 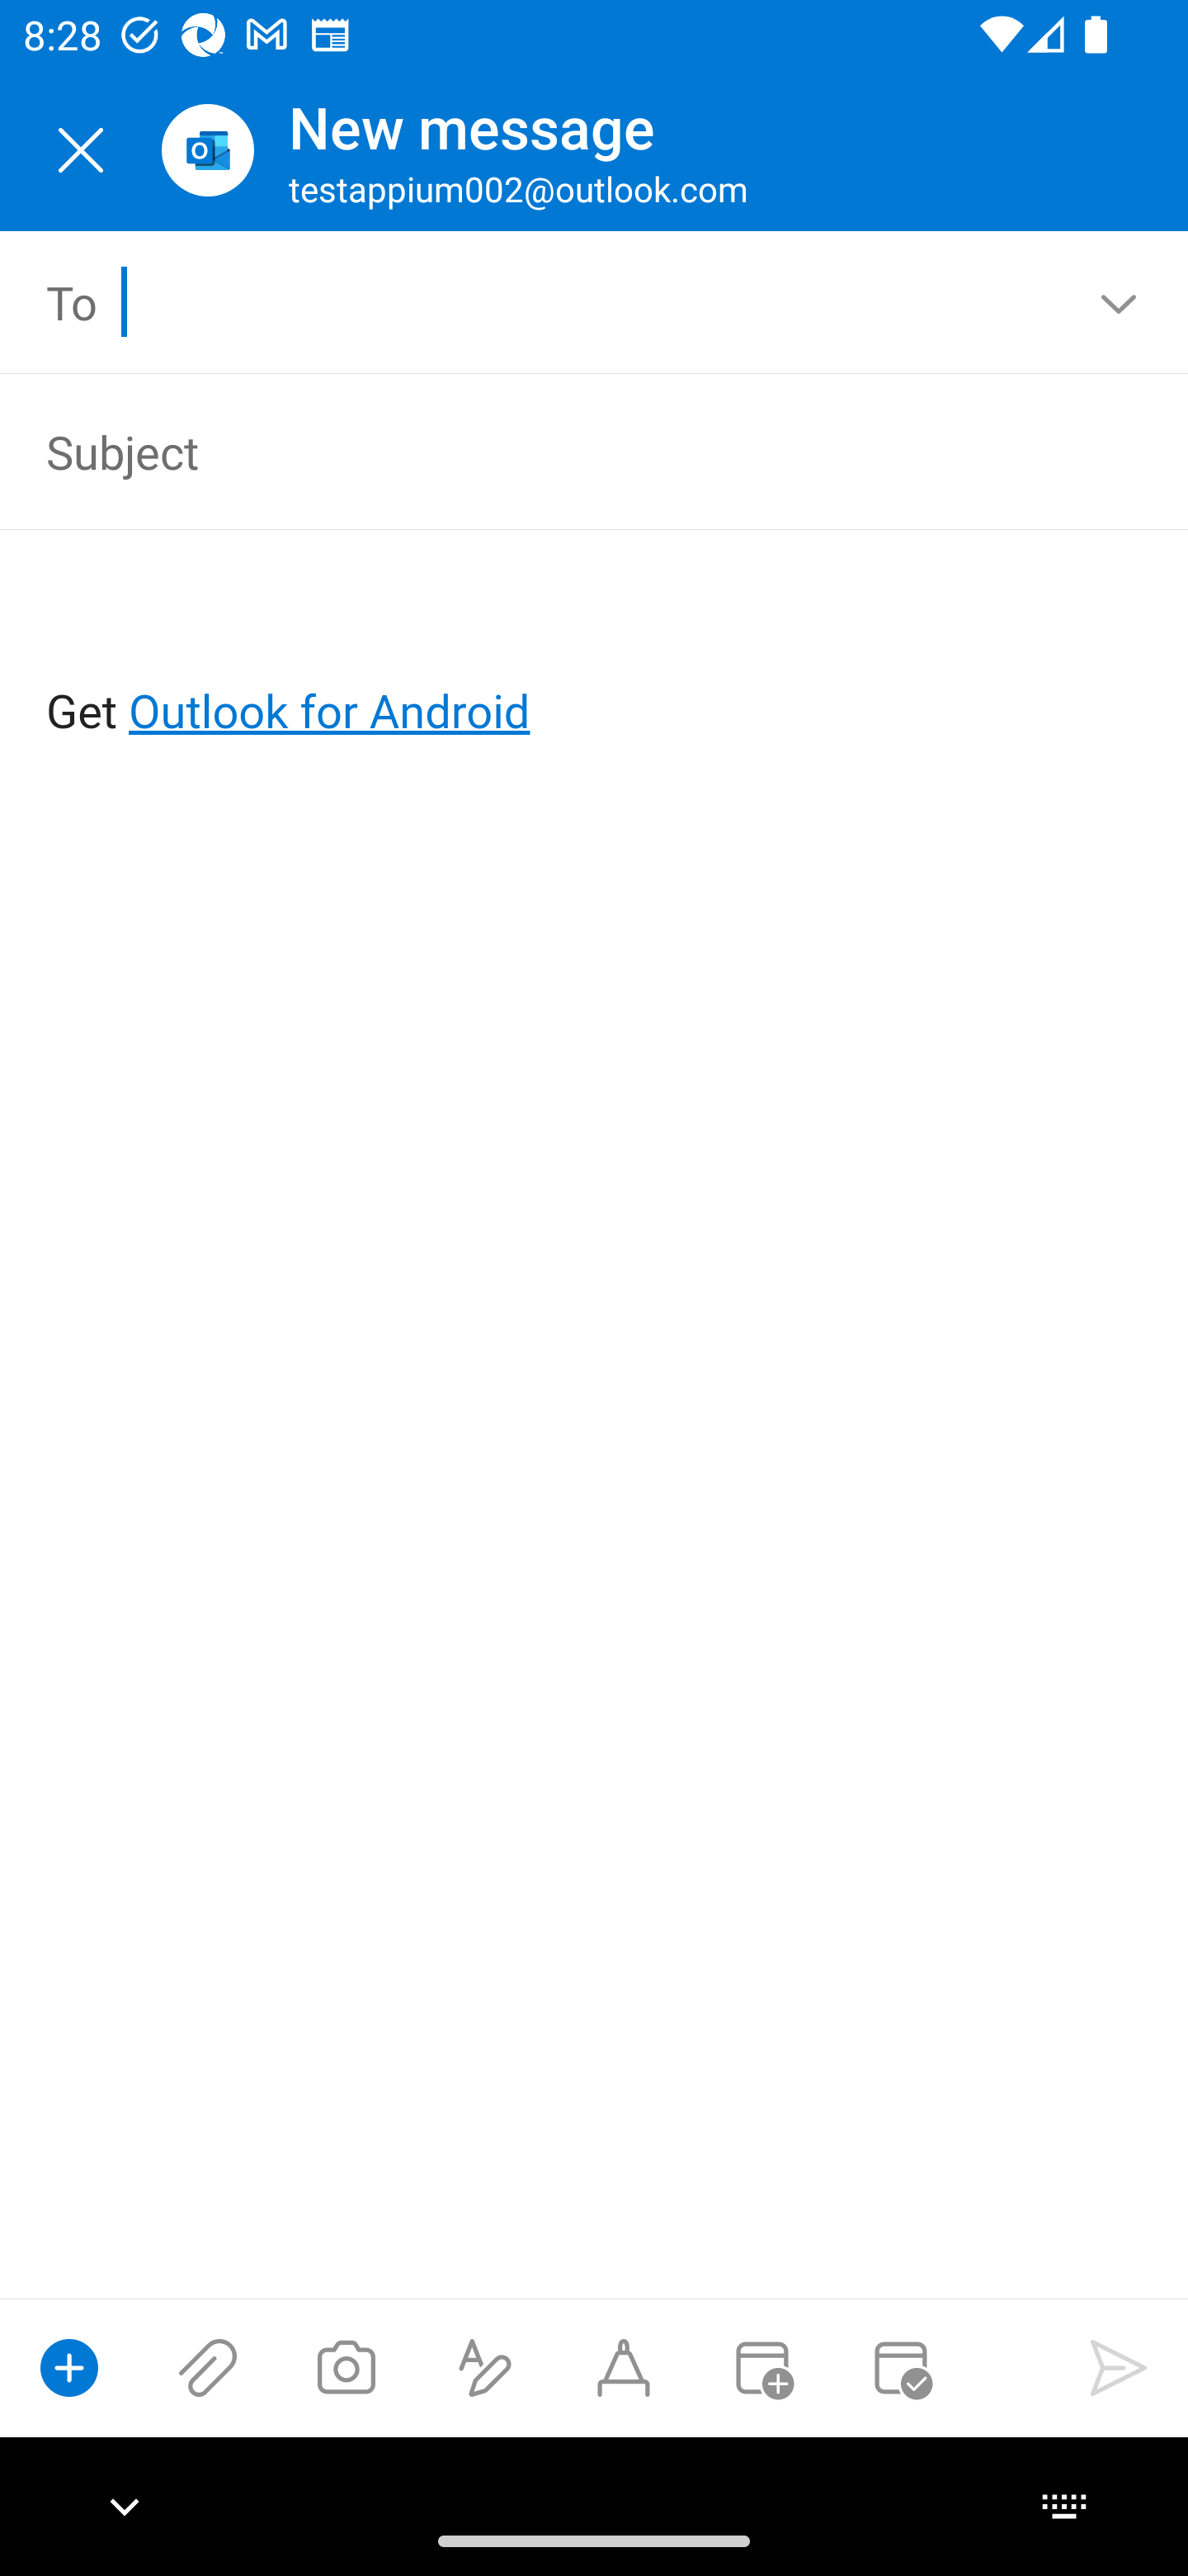 What do you see at coordinates (81, 150) in the screenshot?
I see `Close` at bounding box center [81, 150].